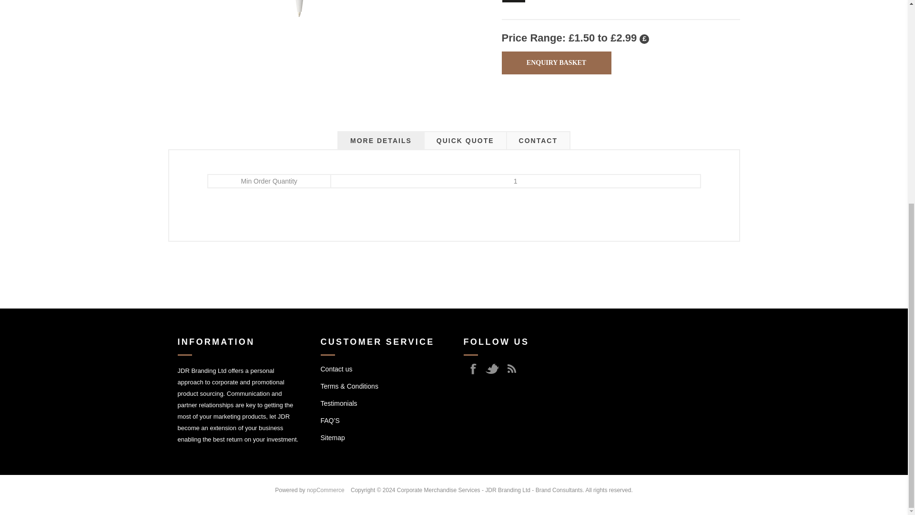 Image resolution: width=915 pixels, height=515 pixels. Describe the element at coordinates (381, 141) in the screenshot. I see `MORE DETAILS` at that location.